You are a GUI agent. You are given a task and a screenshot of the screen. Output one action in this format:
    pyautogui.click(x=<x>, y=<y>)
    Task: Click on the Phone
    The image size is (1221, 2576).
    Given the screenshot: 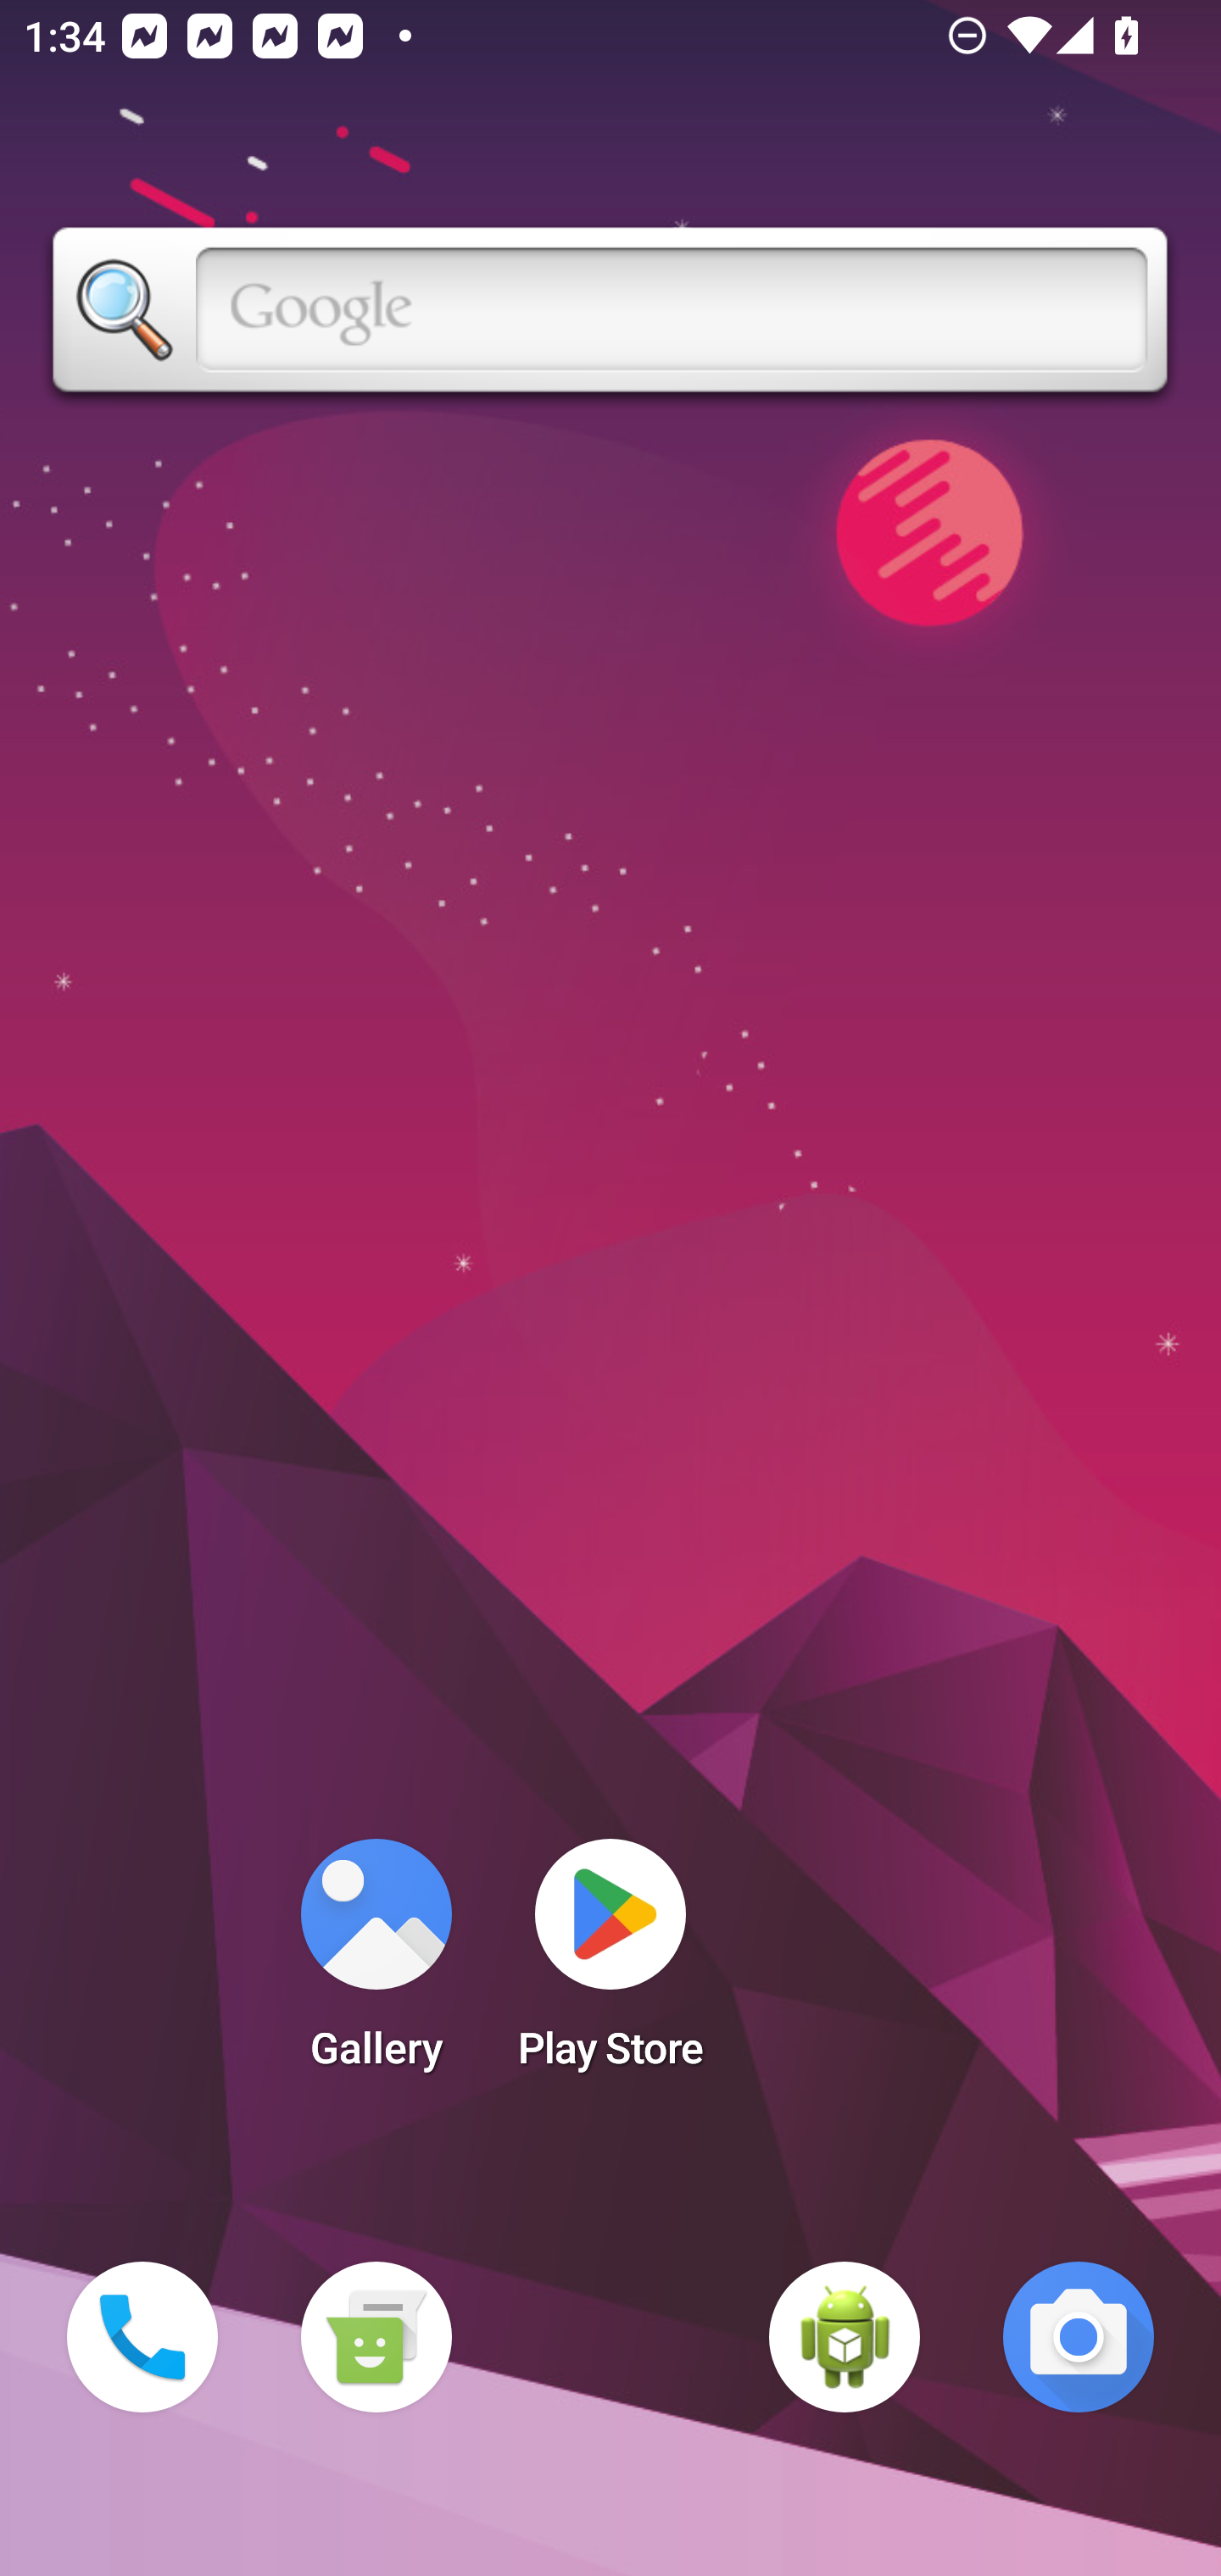 What is the action you would take?
    pyautogui.click(x=142, y=2337)
    